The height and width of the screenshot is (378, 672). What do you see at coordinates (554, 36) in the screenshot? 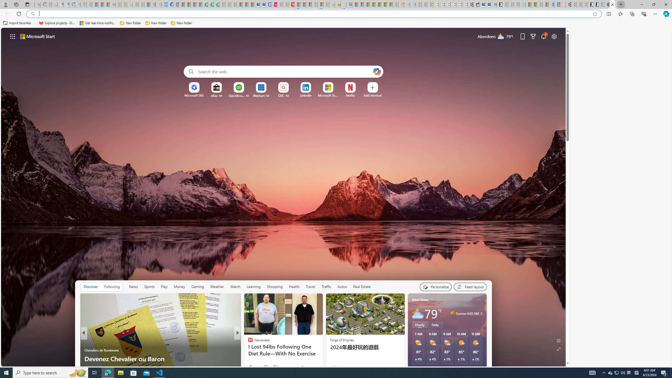
I see `Page settings` at bounding box center [554, 36].